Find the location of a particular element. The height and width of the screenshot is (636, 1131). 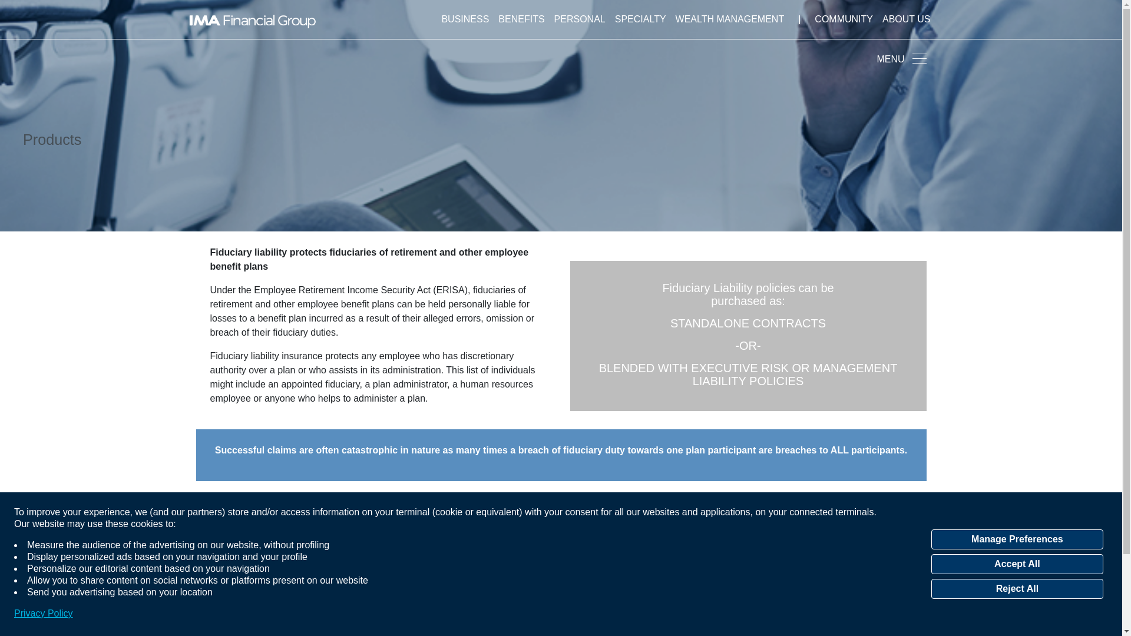

Products is located at coordinates (52, 139).